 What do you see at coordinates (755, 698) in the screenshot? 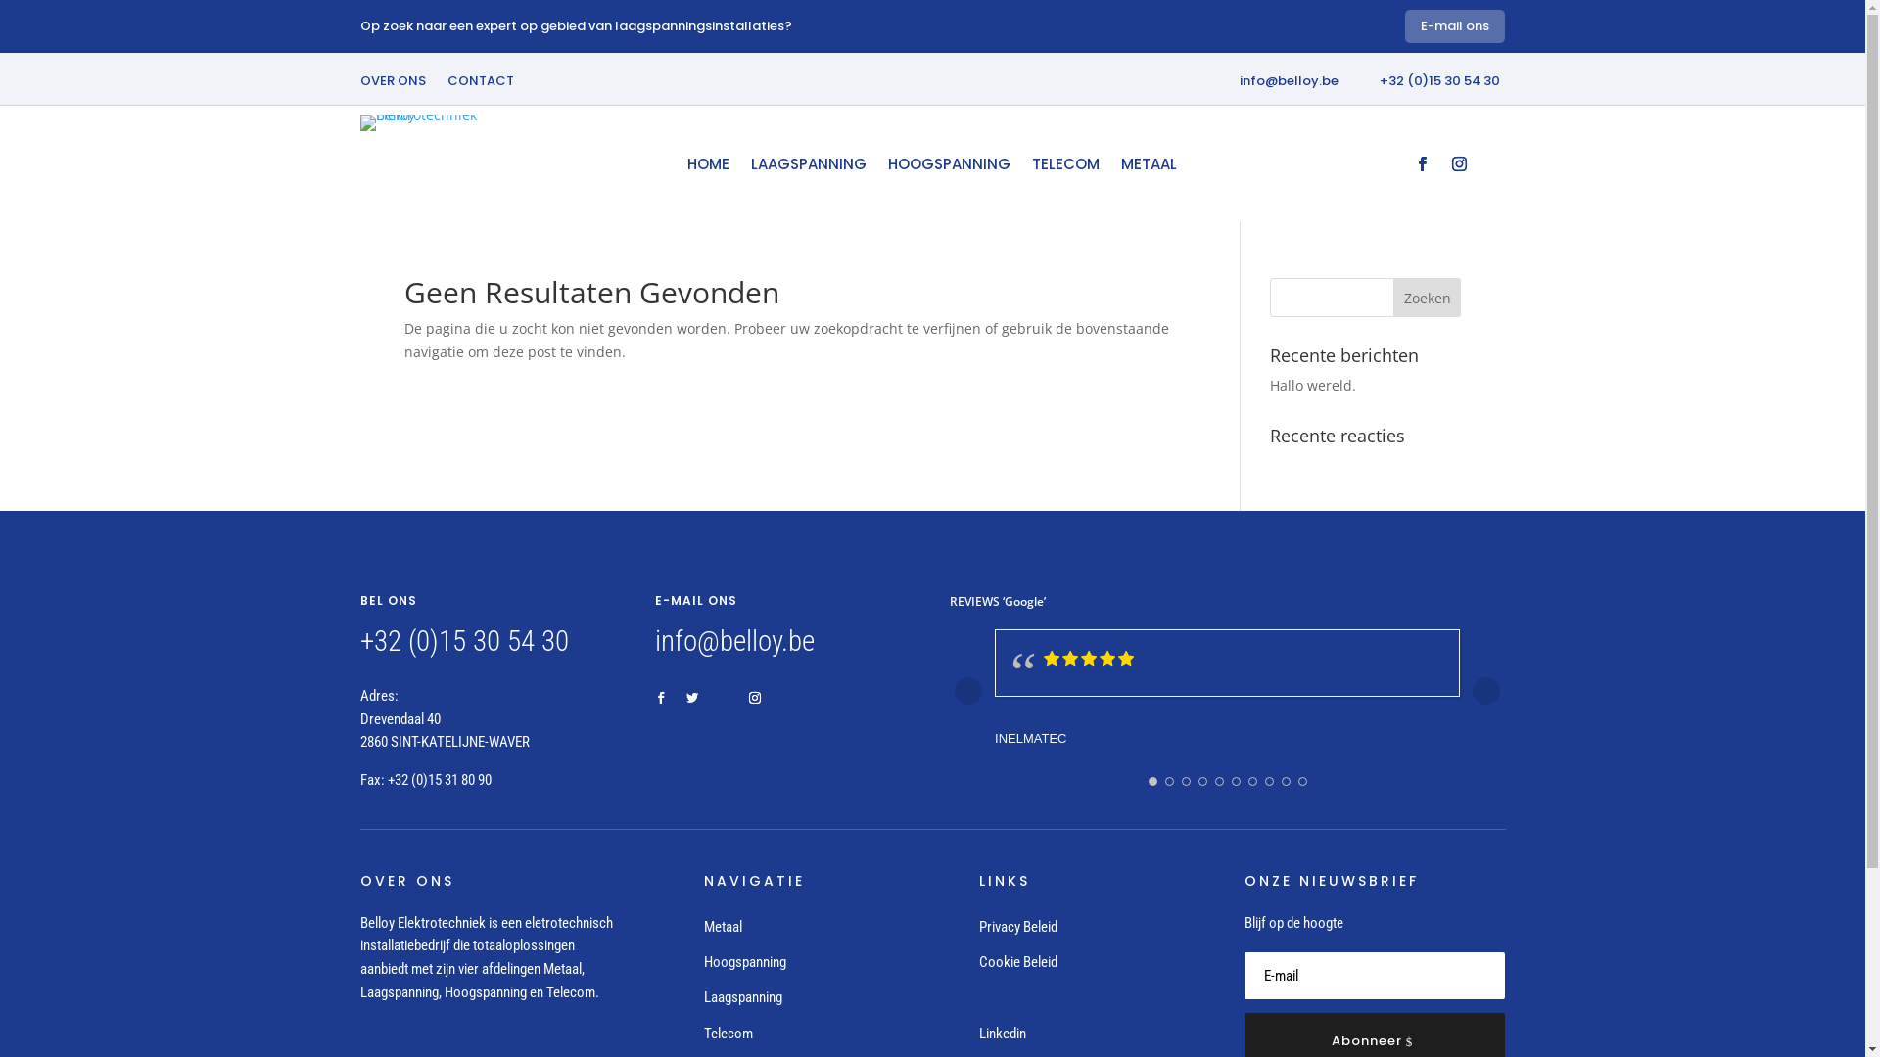
I see `Volg op Instagram` at bounding box center [755, 698].